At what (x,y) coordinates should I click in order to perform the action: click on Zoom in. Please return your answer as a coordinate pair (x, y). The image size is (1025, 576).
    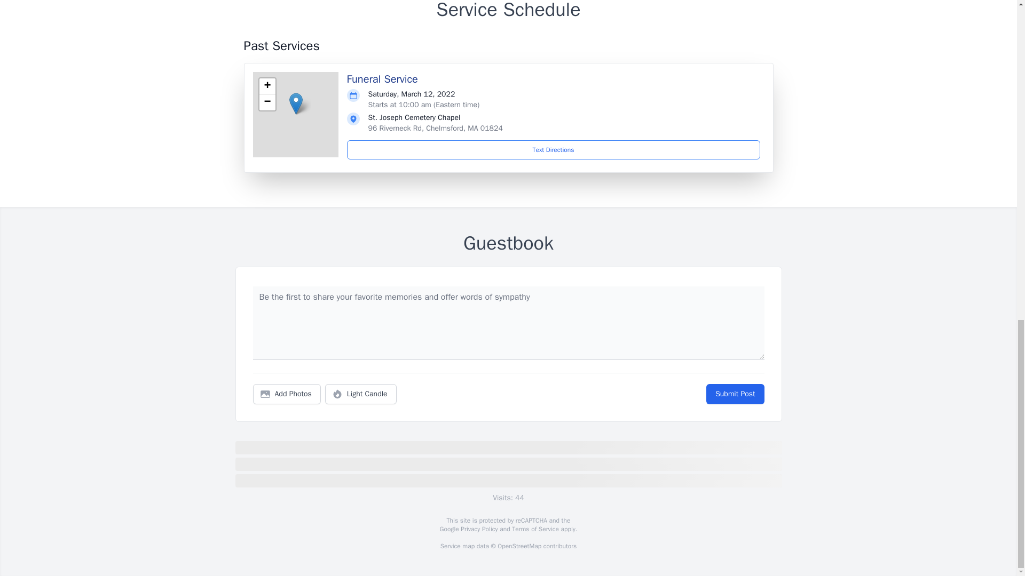
    Looking at the image, I should click on (267, 86).